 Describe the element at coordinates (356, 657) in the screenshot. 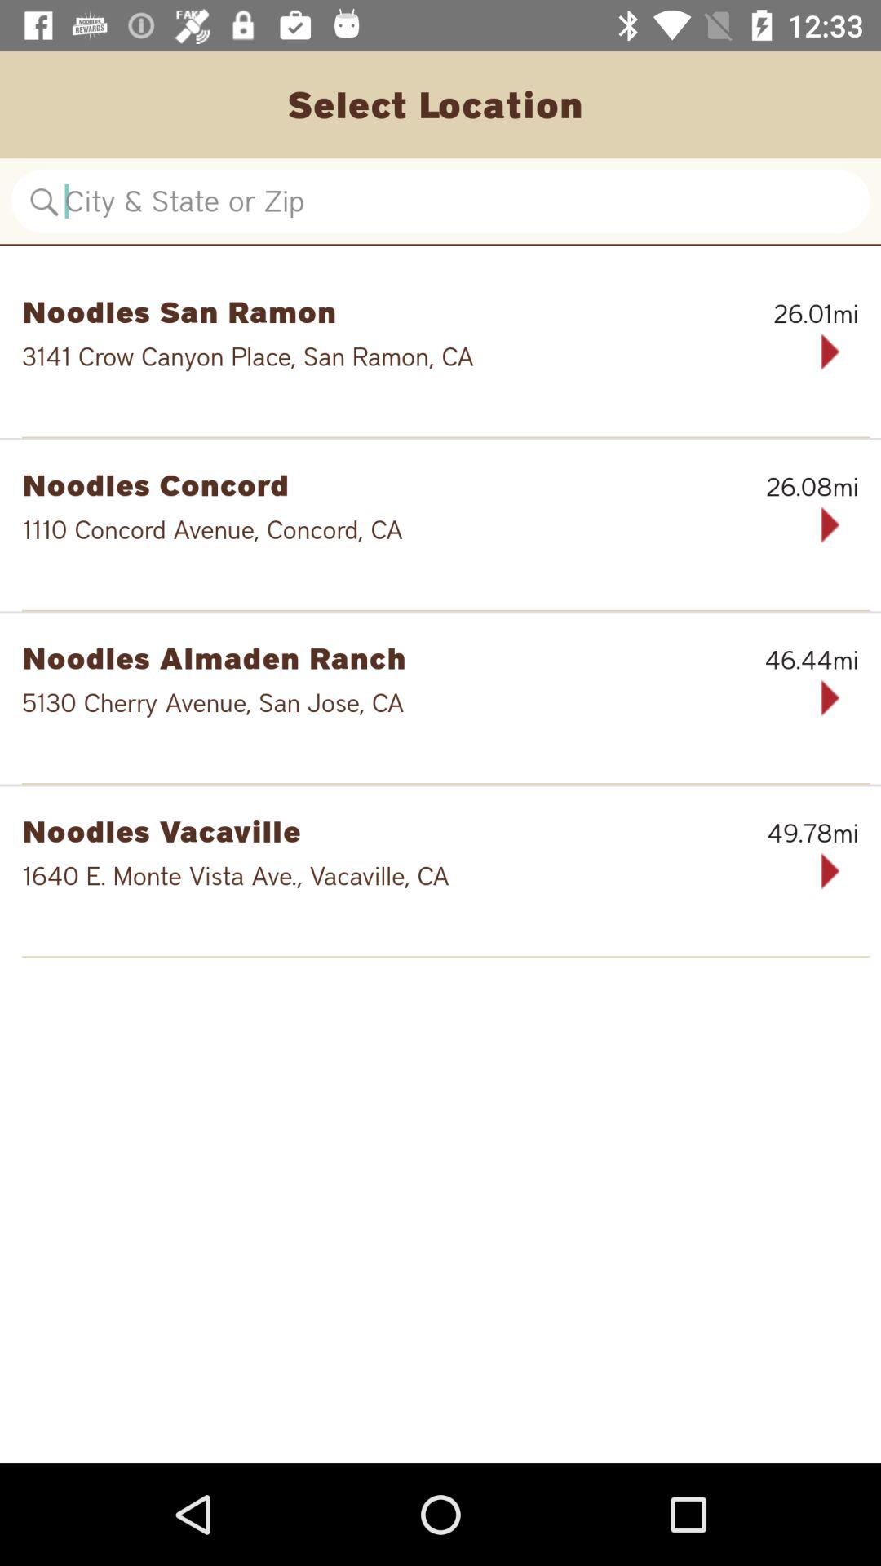

I see `turn off icon next to 46.44mi` at that location.